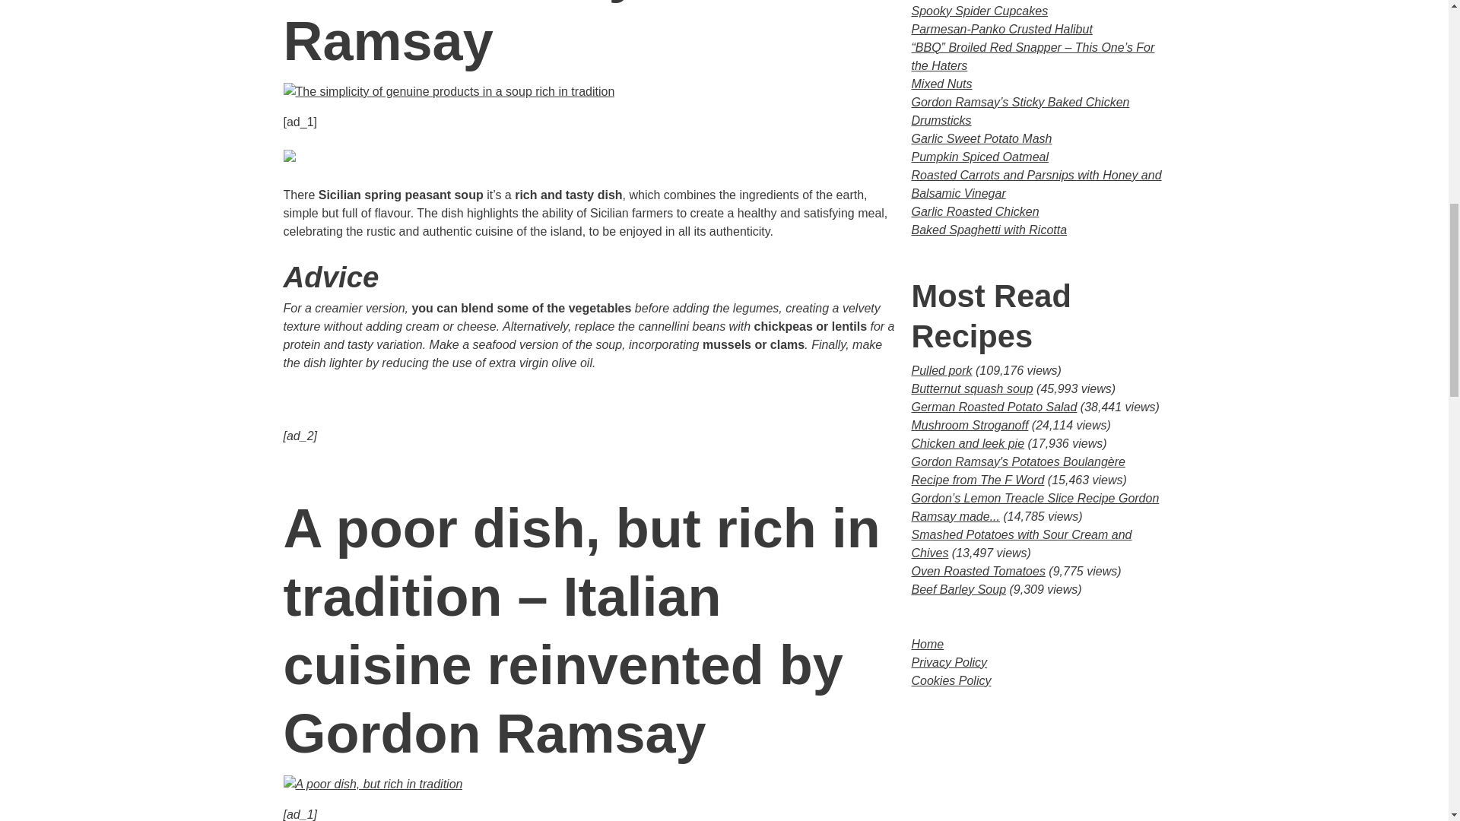 The height and width of the screenshot is (821, 1460). Describe the element at coordinates (994, 407) in the screenshot. I see `German Roasted Potato Salad` at that location.